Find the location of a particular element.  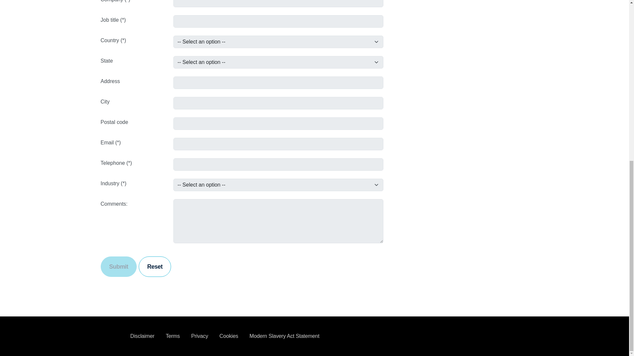

Intertek Intertek Brand Roundel Logo is located at coordinates (110, 336).